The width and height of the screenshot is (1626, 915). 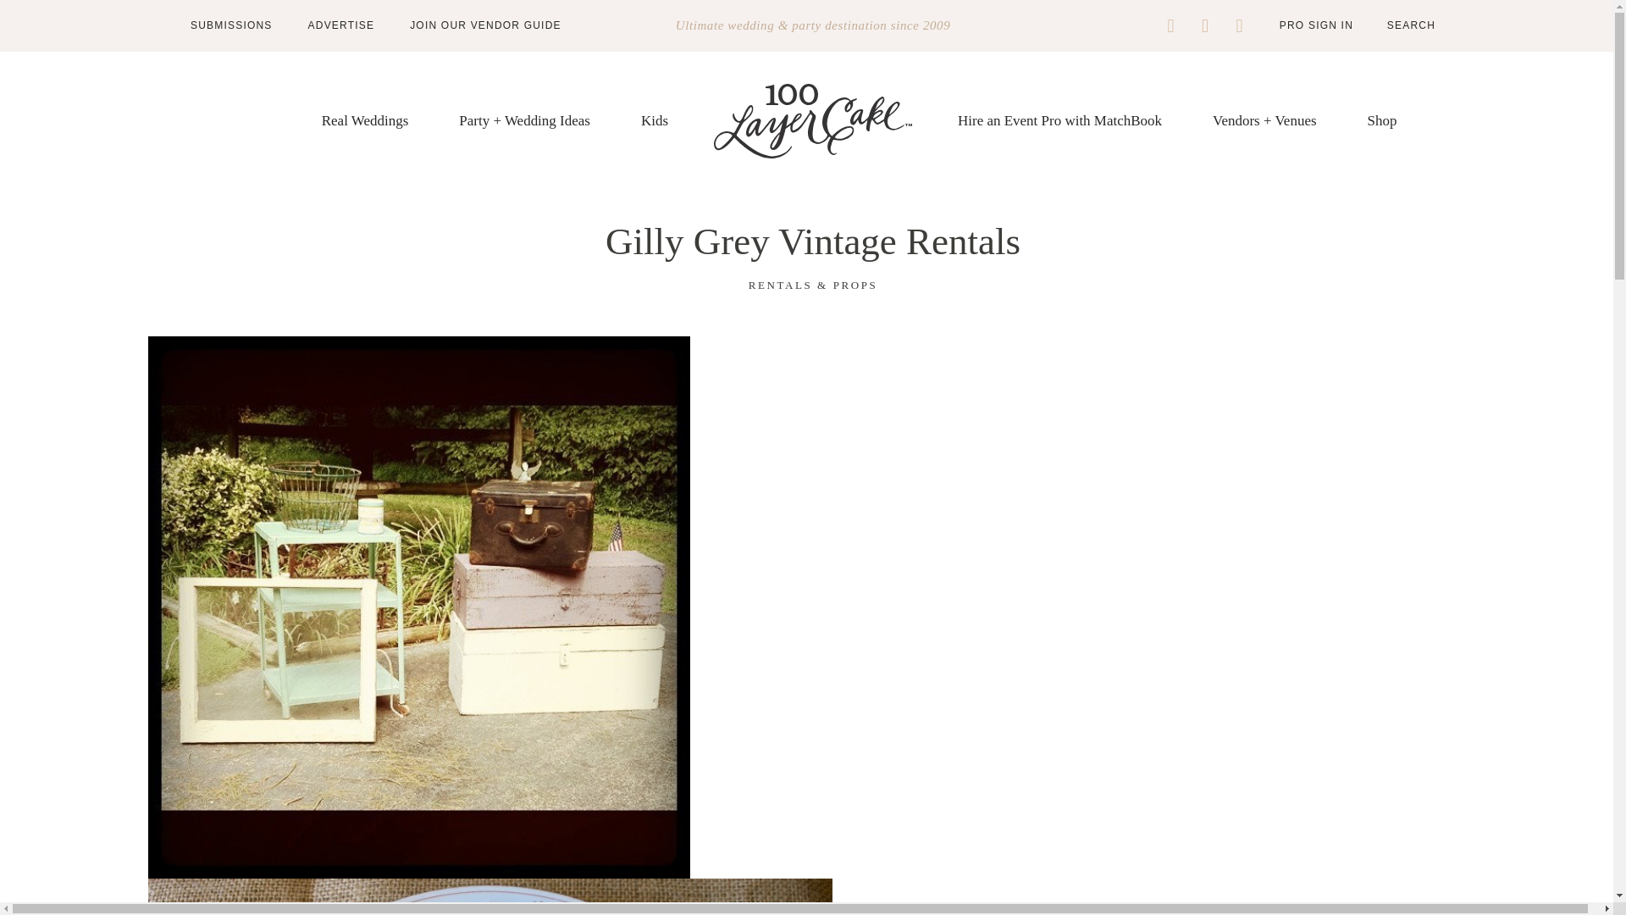 What do you see at coordinates (366, 120) in the screenshot?
I see `Real Weddings` at bounding box center [366, 120].